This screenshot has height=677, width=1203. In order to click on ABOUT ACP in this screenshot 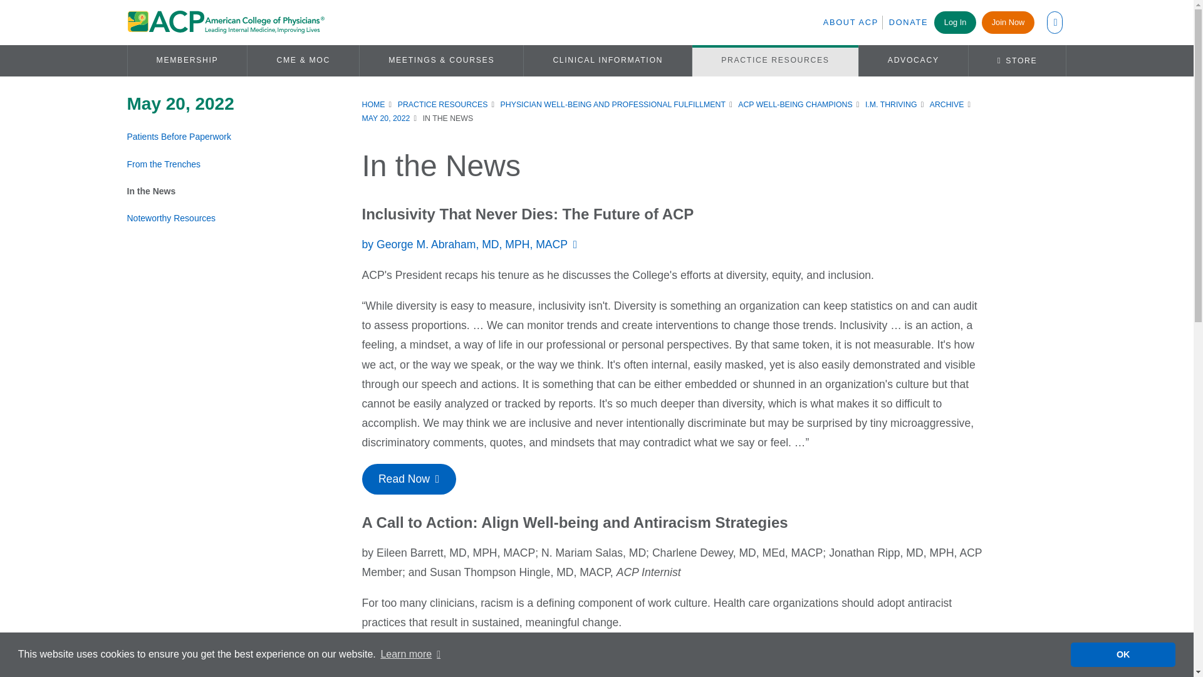, I will do `click(853, 23)`.